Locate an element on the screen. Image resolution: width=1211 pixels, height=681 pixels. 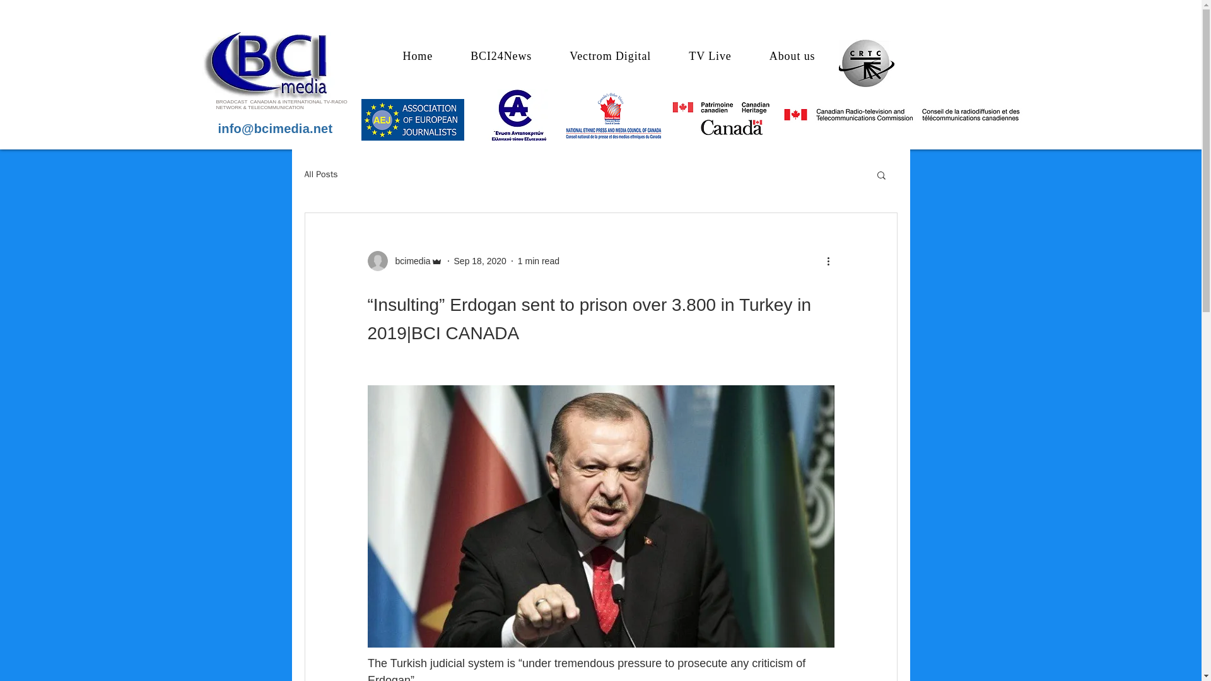
bcimedia is located at coordinates (404, 261).